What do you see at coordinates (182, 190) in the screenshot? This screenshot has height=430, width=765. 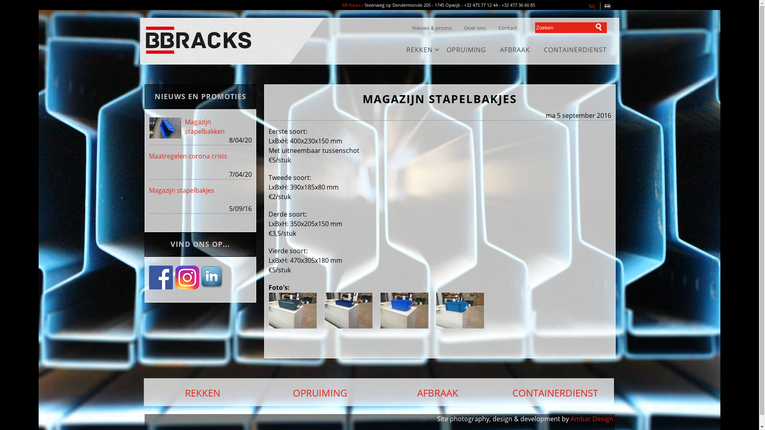 I see `Magazijn stapelbakjes` at bounding box center [182, 190].